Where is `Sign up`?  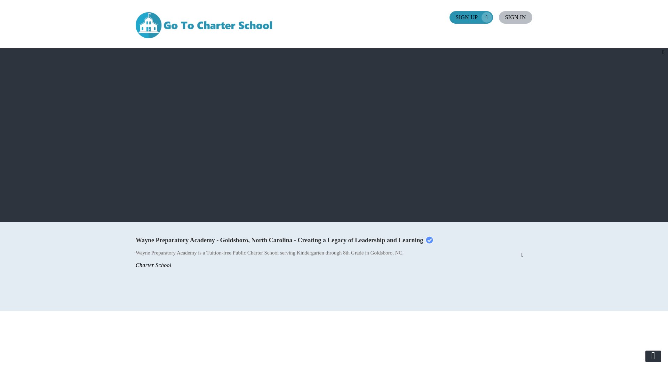
Sign up is located at coordinates (471, 17).